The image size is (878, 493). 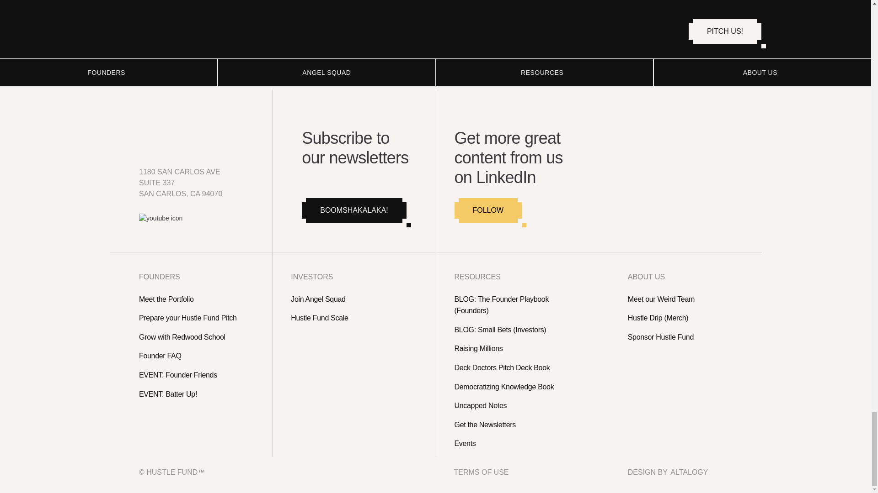 What do you see at coordinates (198, 337) in the screenshot?
I see `Grow with Redwood School` at bounding box center [198, 337].